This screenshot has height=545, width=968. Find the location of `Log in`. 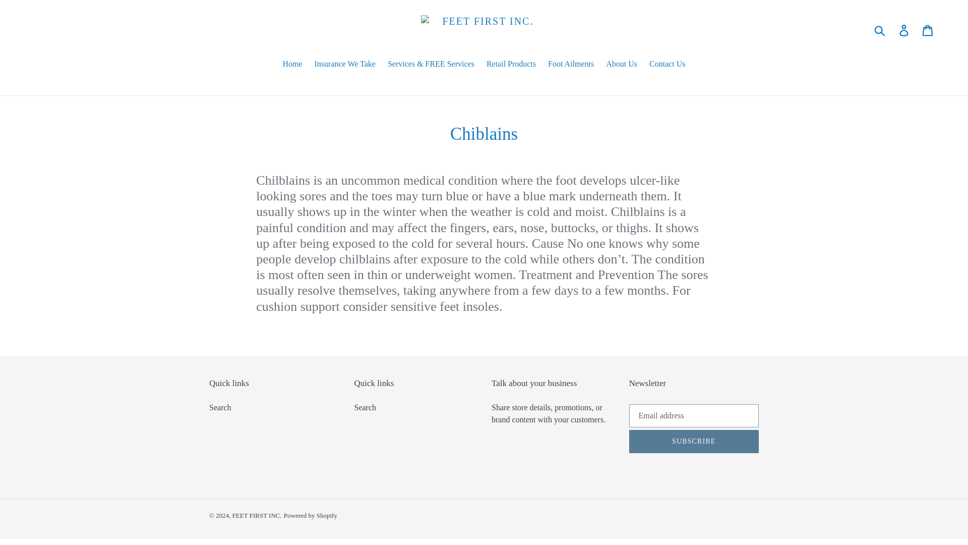

Log in is located at coordinates (904, 30).